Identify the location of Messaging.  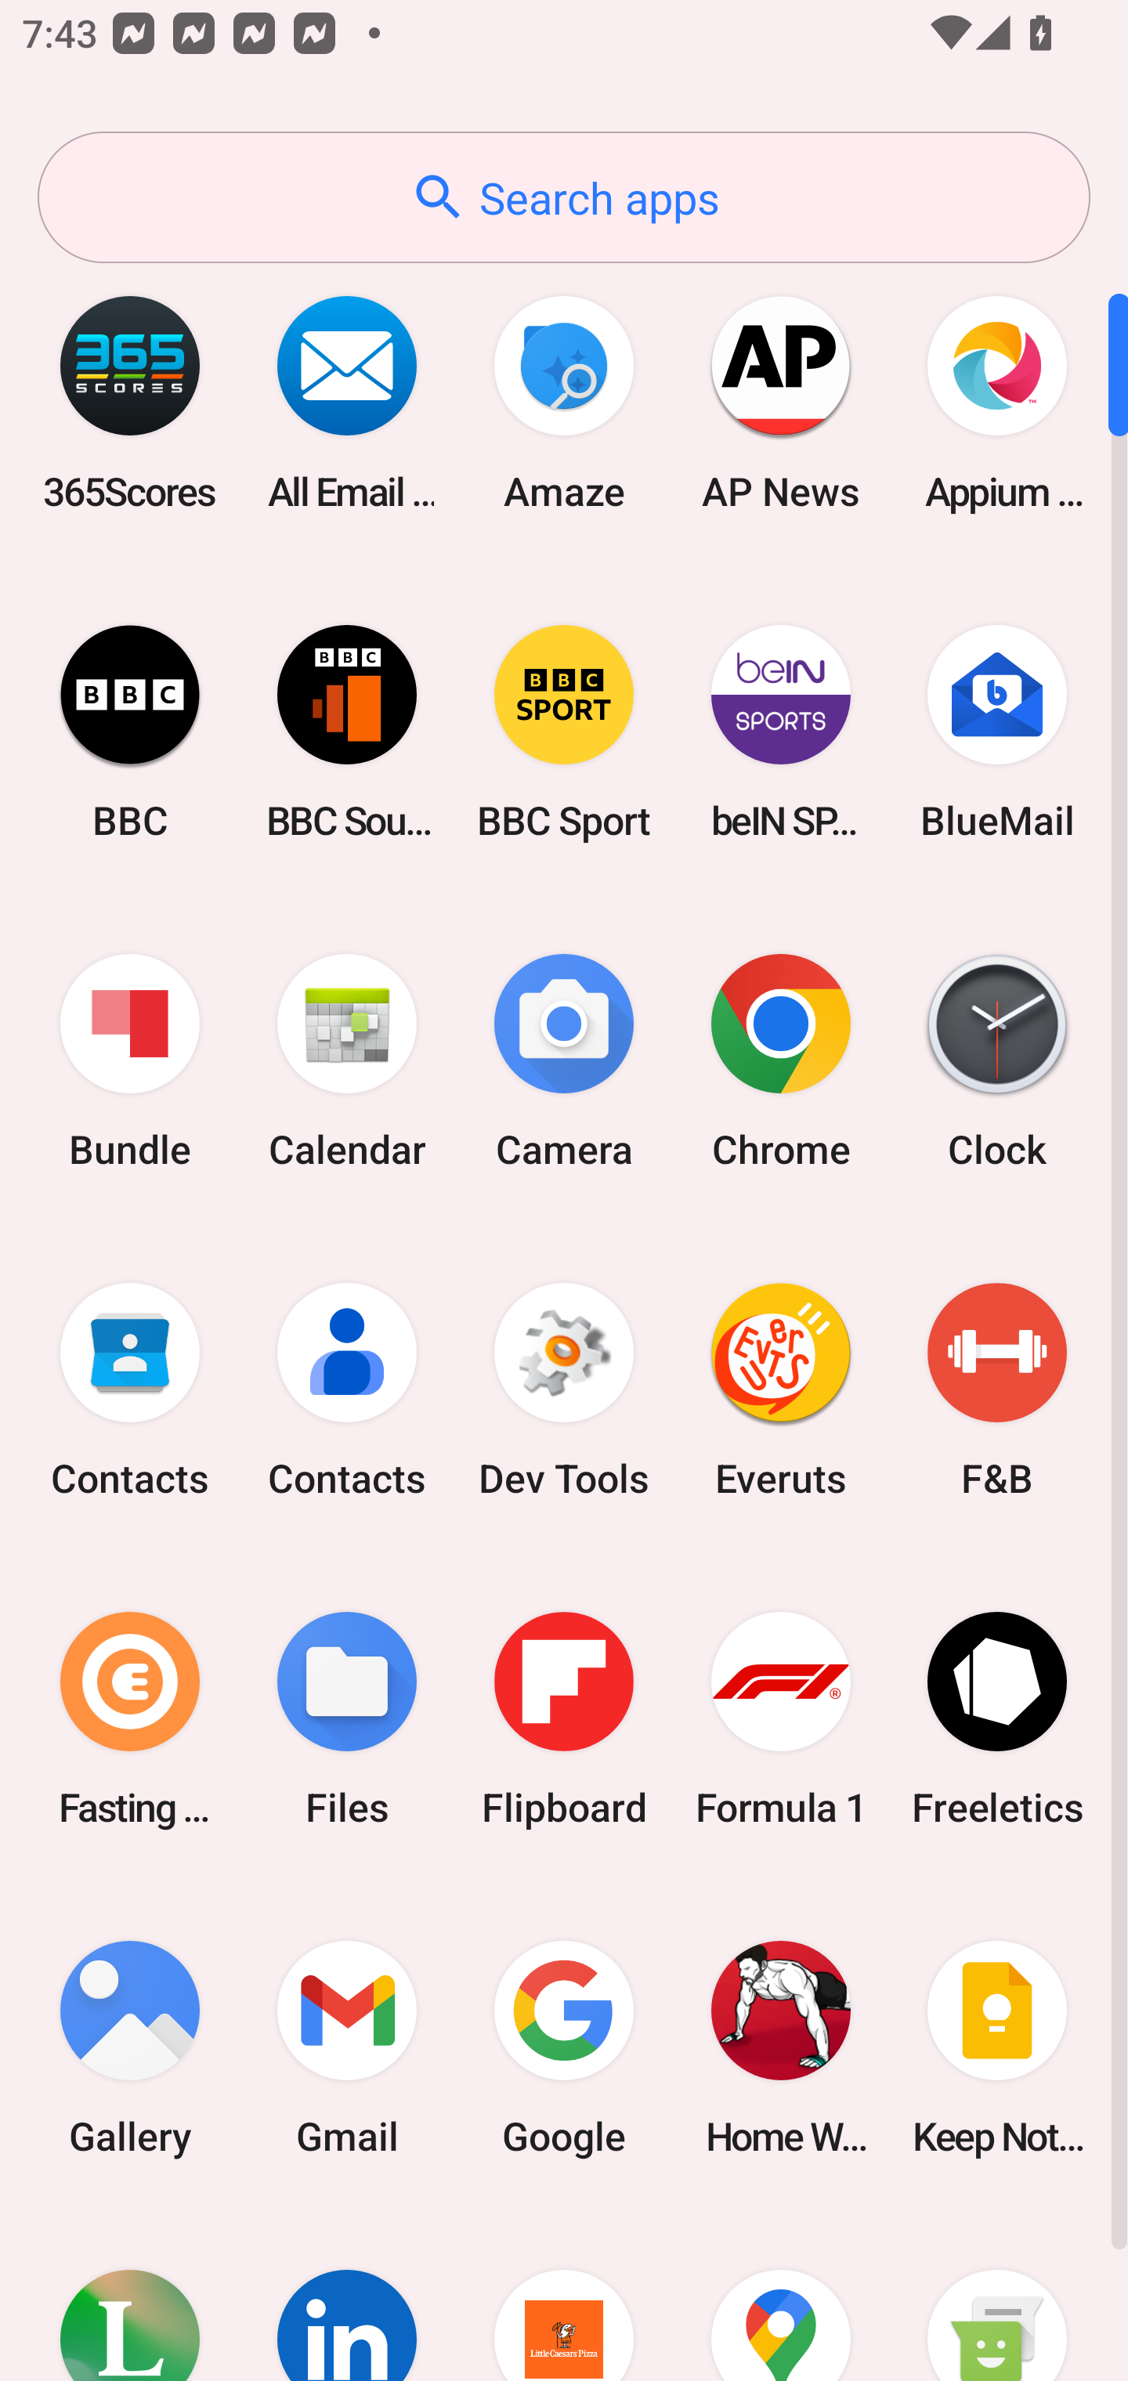
(997, 2296).